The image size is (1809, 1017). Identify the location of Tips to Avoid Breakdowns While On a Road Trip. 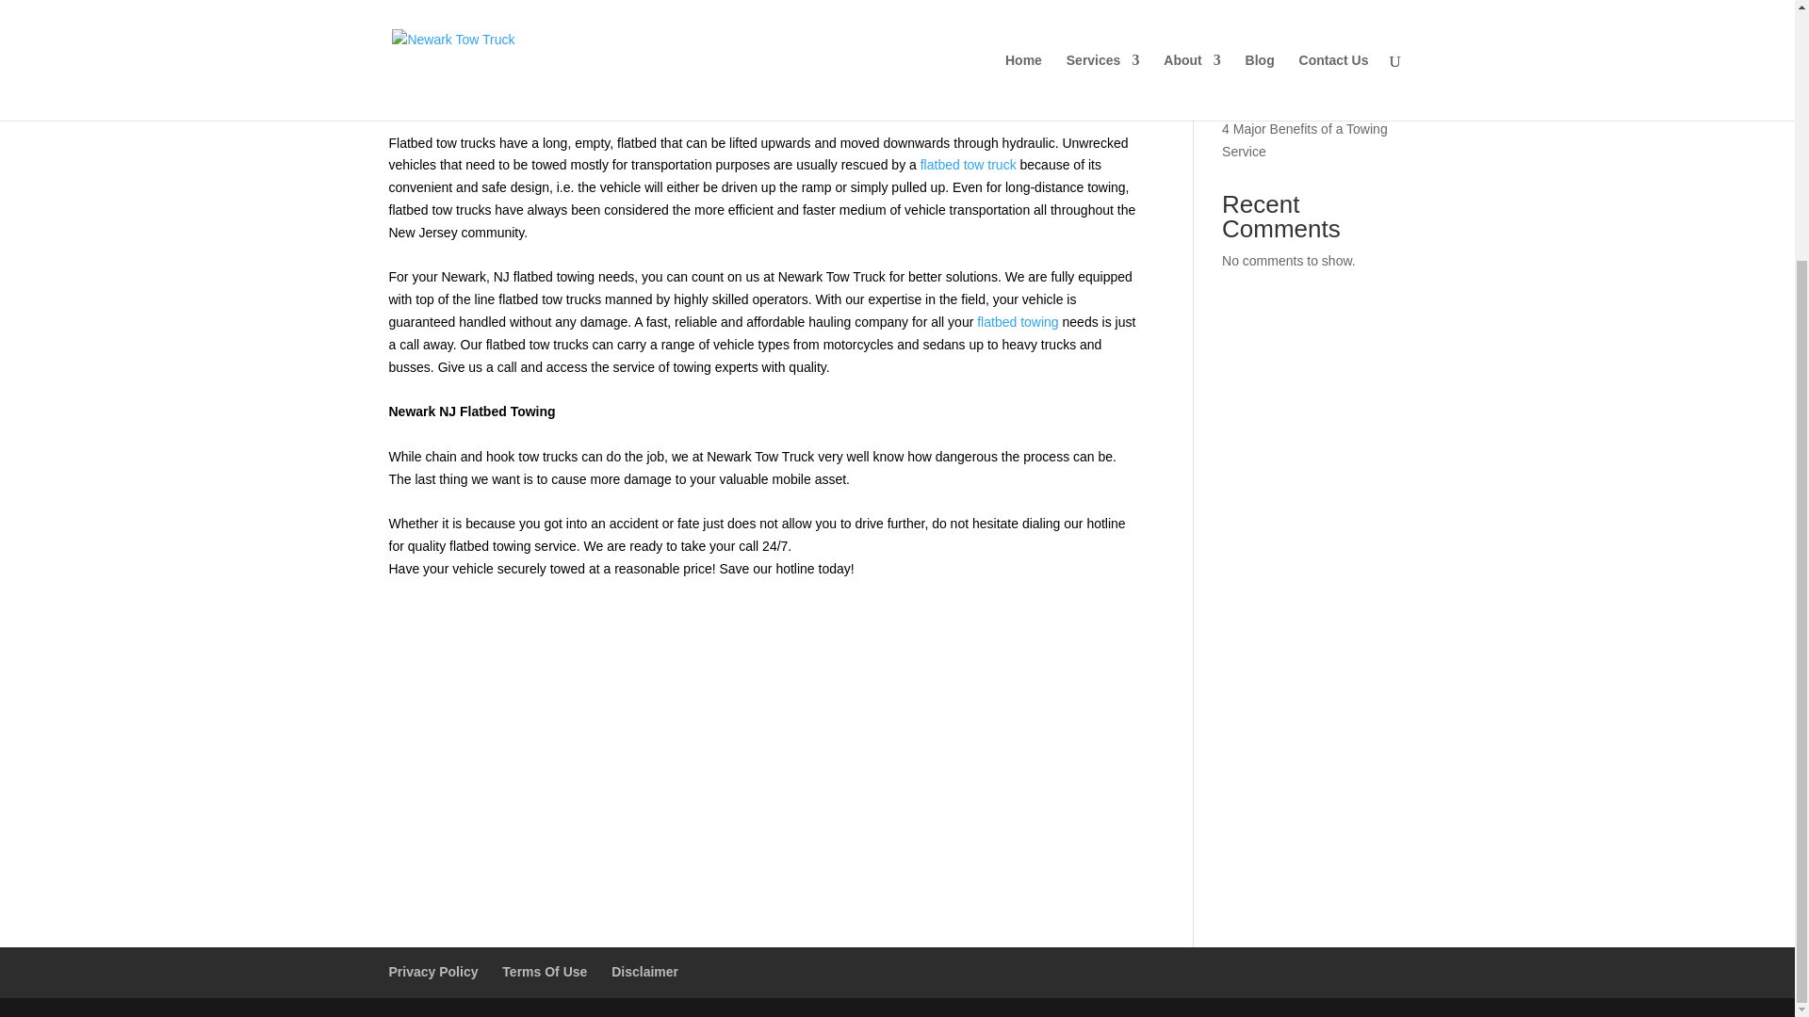
(1297, 17).